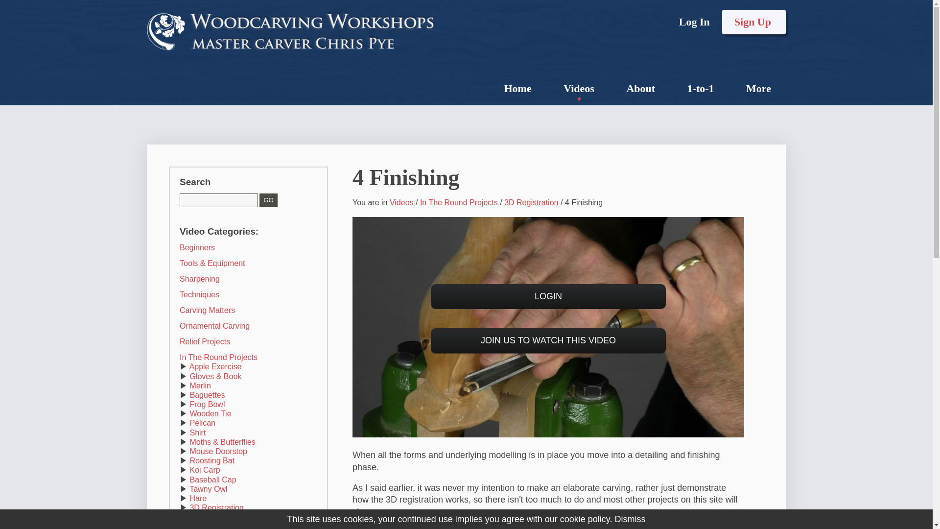  What do you see at coordinates (758, 88) in the screenshot?
I see `More` at bounding box center [758, 88].